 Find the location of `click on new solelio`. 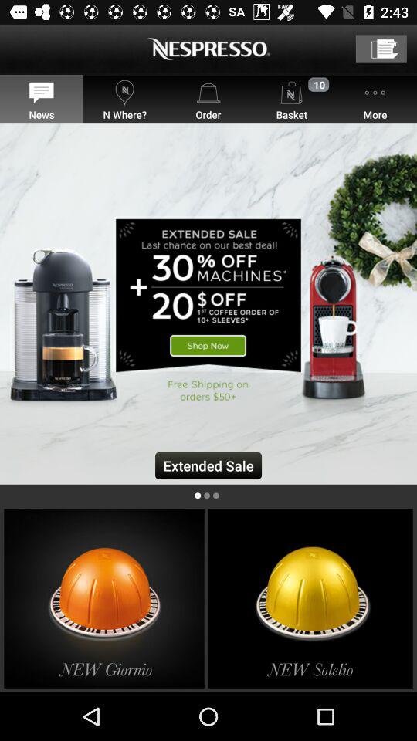

click on new solelio is located at coordinates (310, 597).